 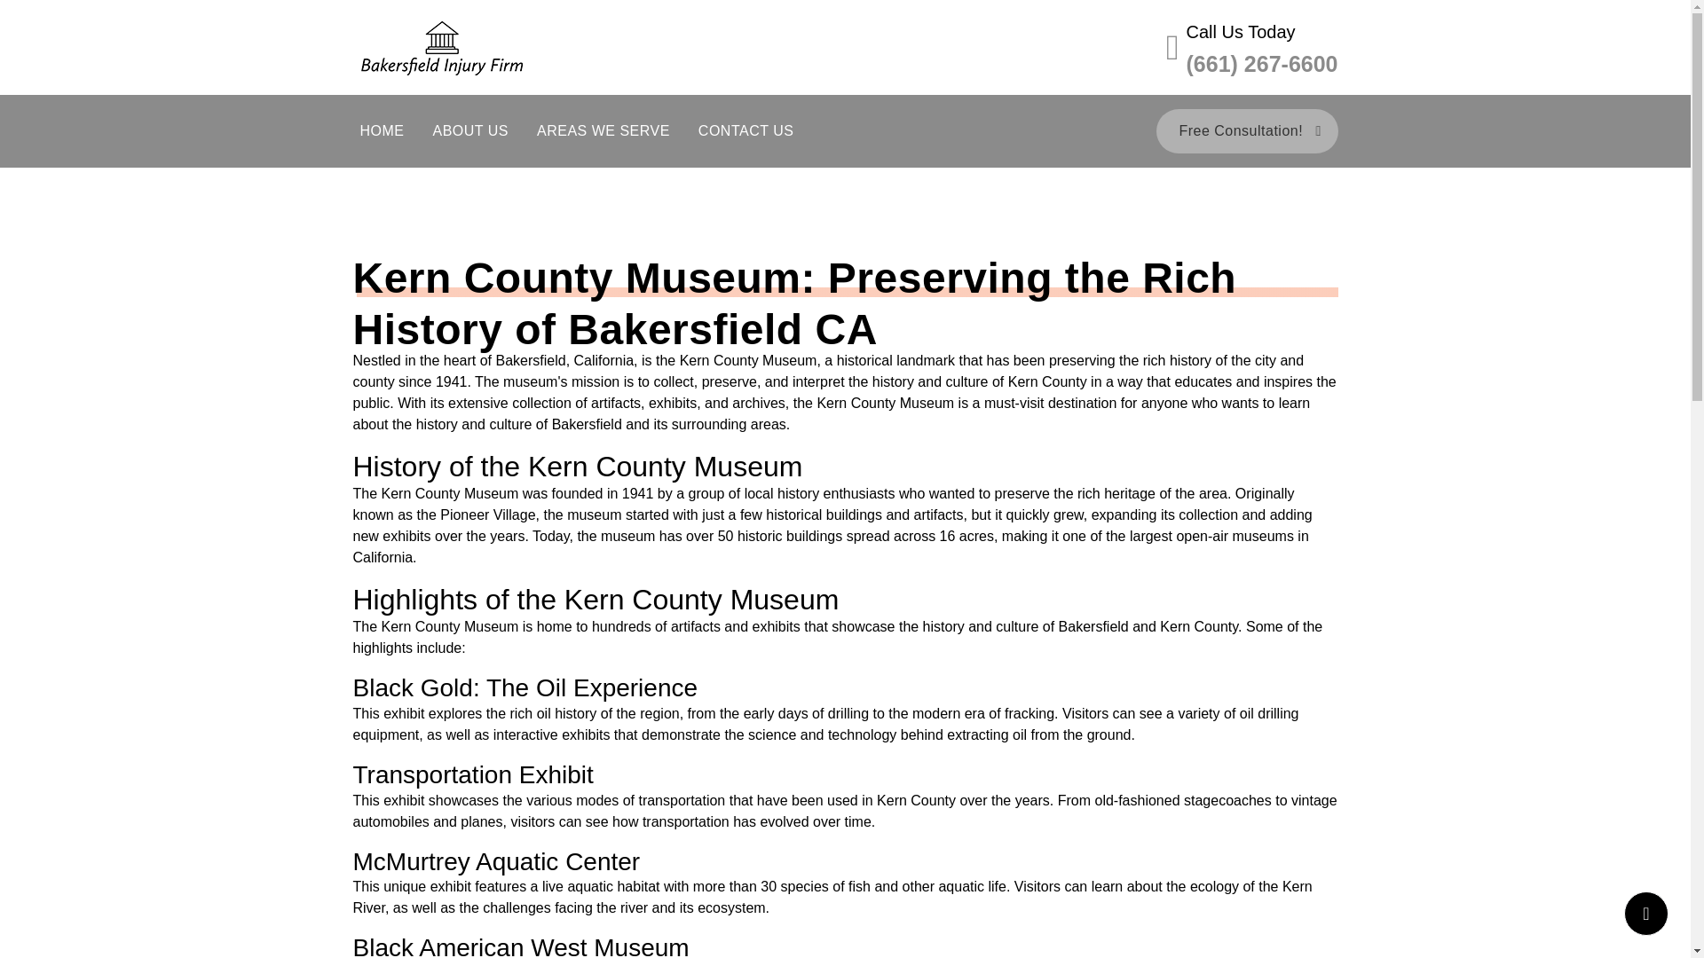 What do you see at coordinates (603, 131) in the screenshot?
I see `AREAS WE SERVE` at bounding box center [603, 131].